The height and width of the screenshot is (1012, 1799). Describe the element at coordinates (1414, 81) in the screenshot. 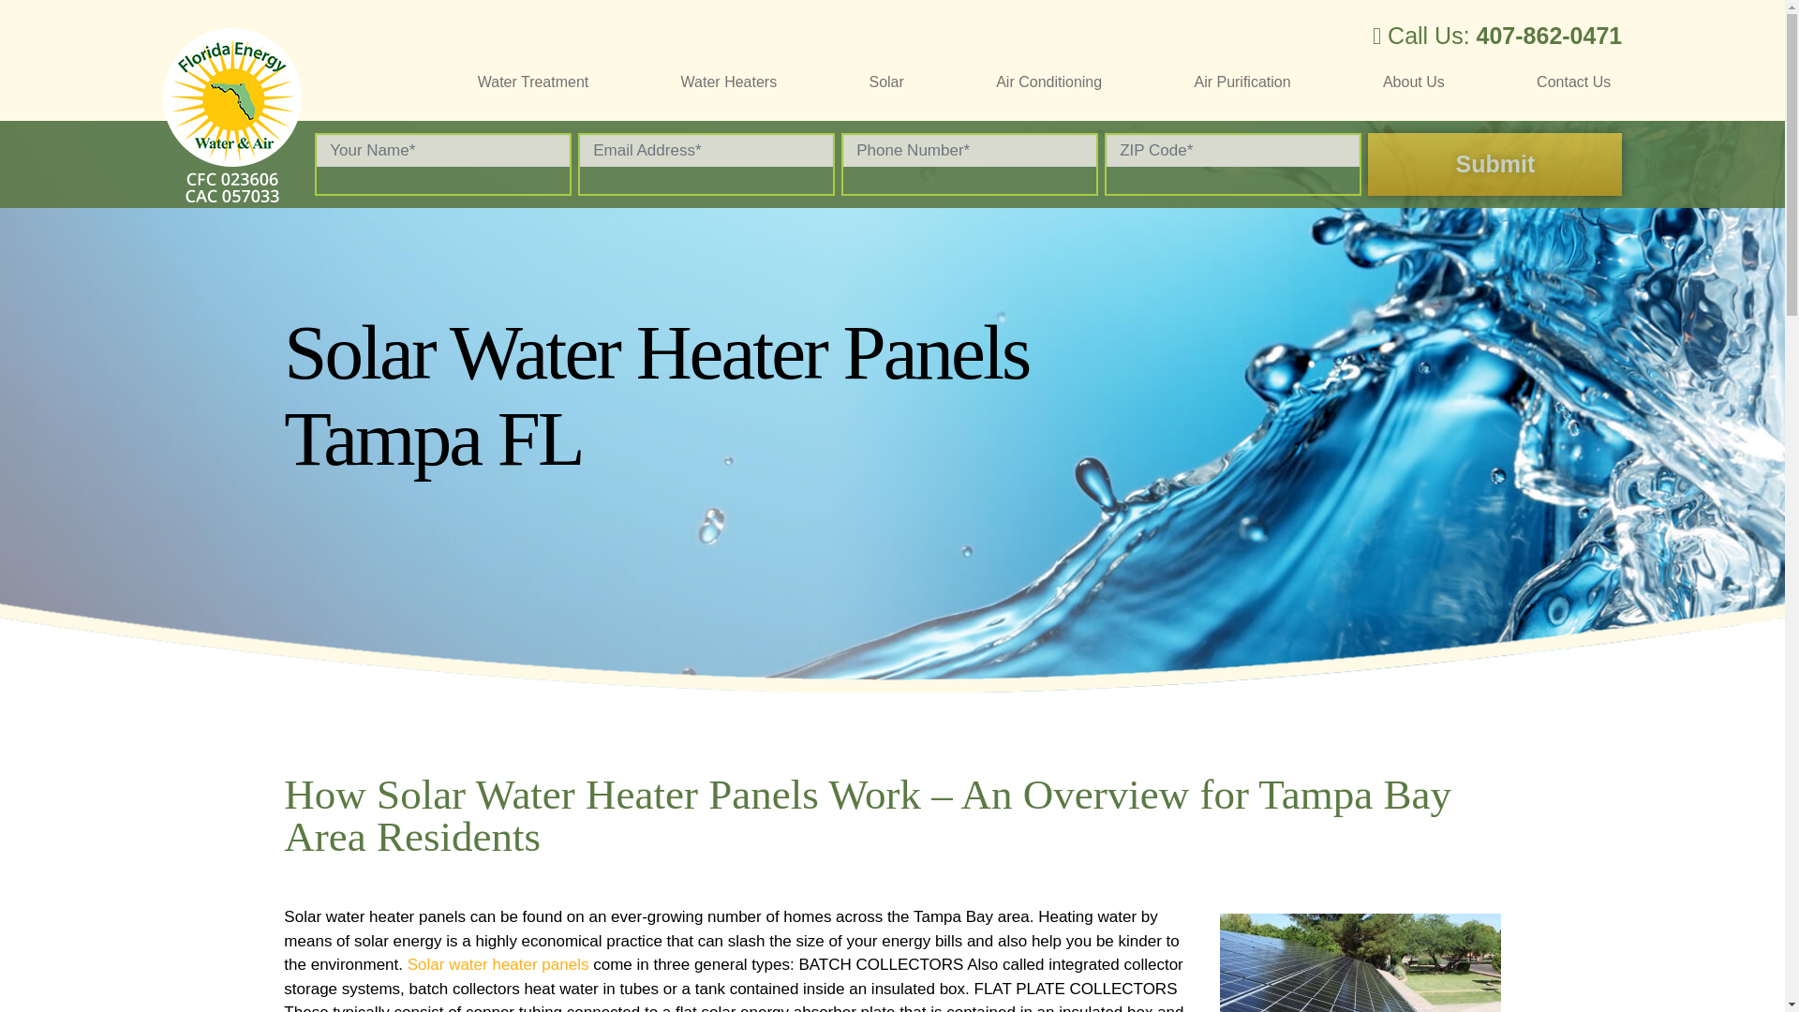

I see `About Us` at that location.